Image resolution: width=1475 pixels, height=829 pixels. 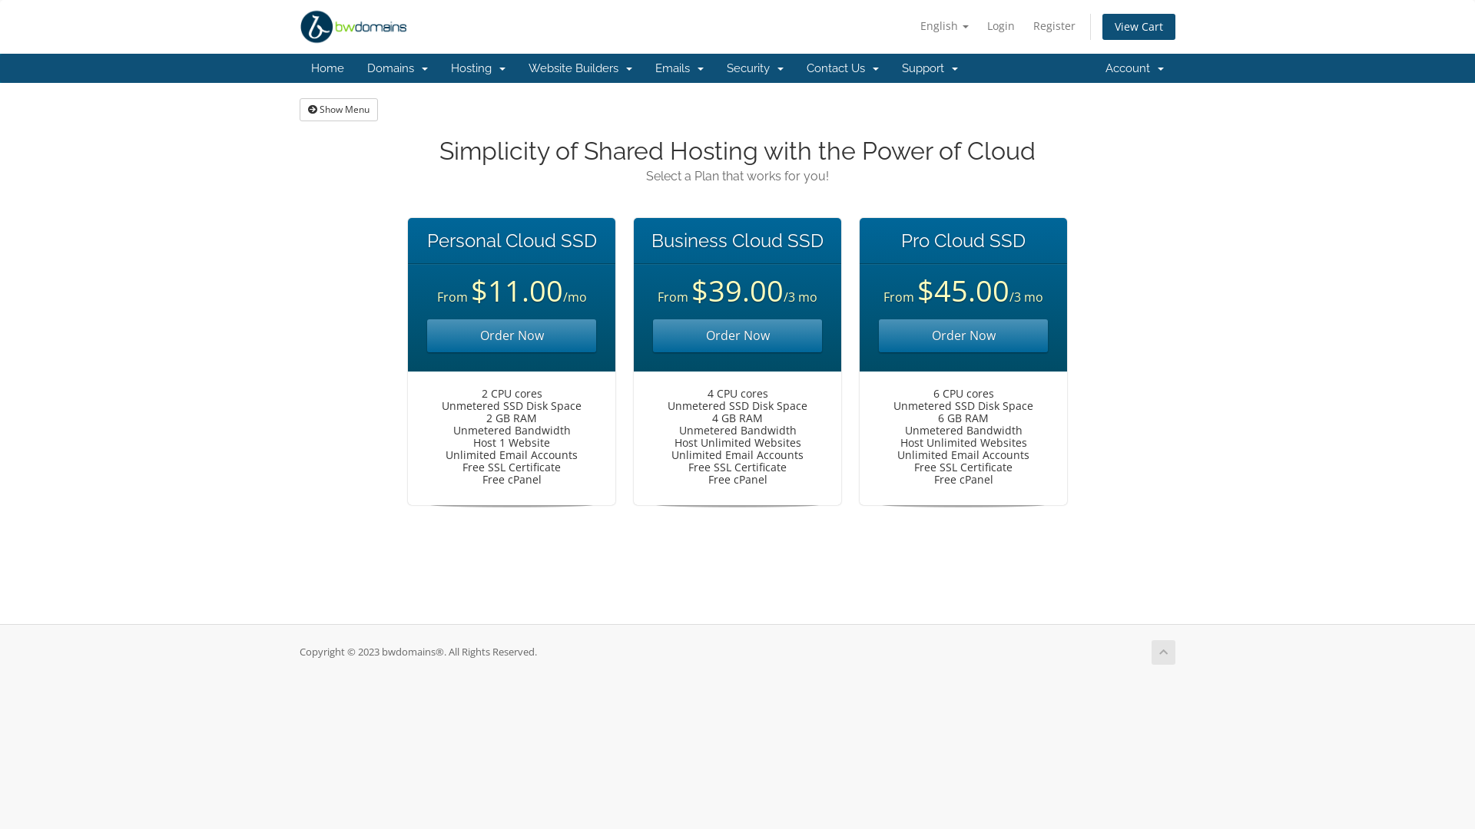 I want to click on Order Now, so click(x=737, y=336).